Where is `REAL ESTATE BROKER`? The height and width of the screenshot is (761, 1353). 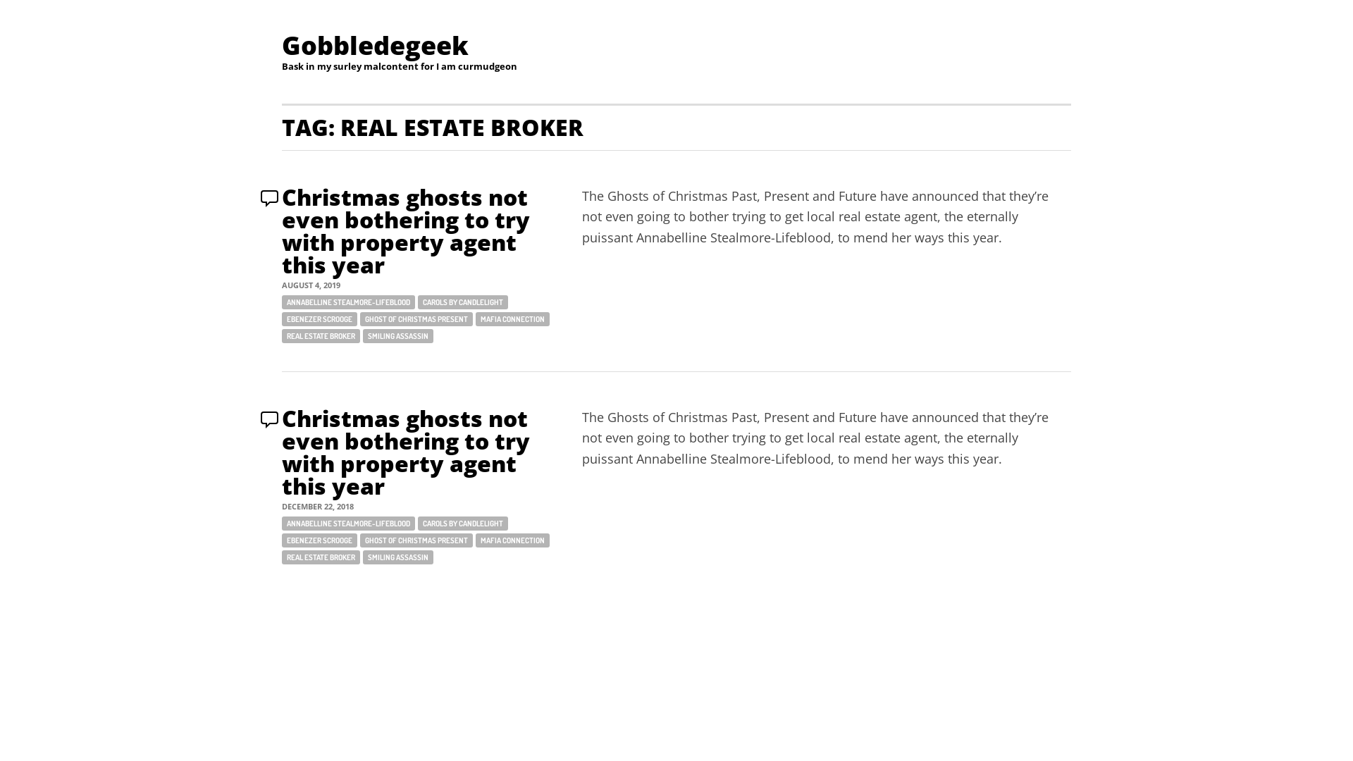 REAL ESTATE BROKER is located at coordinates (321, 557).